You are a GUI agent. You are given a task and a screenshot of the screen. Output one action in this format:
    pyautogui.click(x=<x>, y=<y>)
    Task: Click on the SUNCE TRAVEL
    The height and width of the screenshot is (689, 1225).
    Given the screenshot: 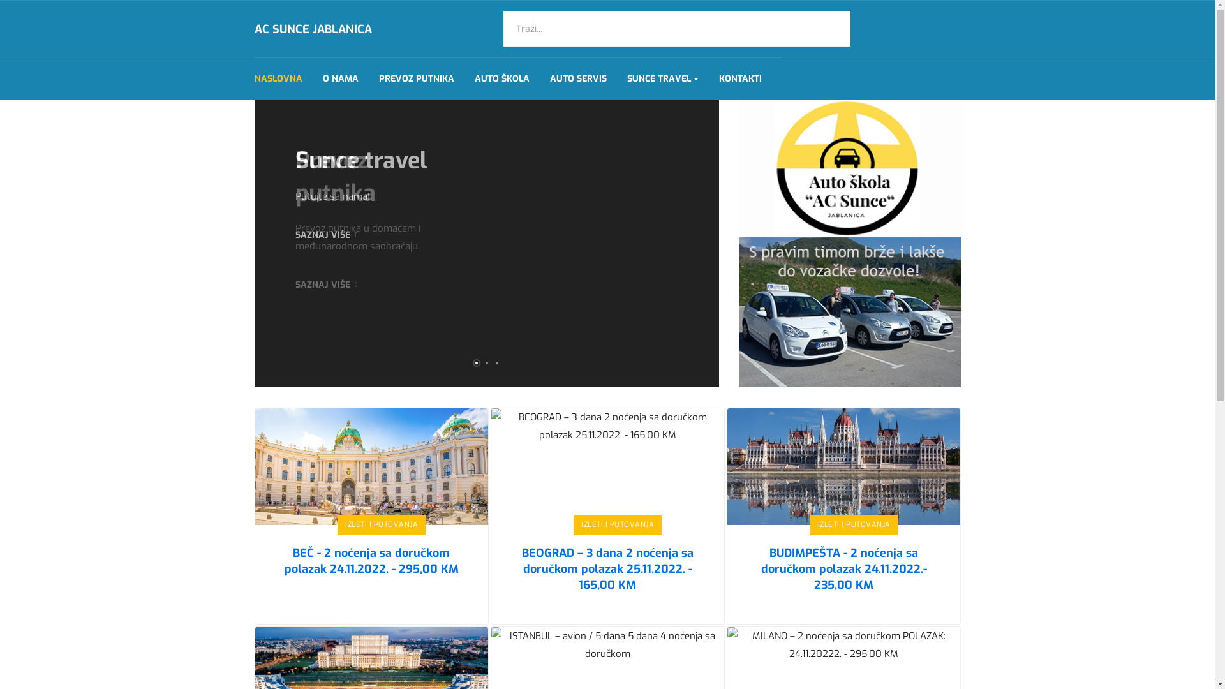 What is the action you would take?
    pyautogui.click(x=662, y=79)
    